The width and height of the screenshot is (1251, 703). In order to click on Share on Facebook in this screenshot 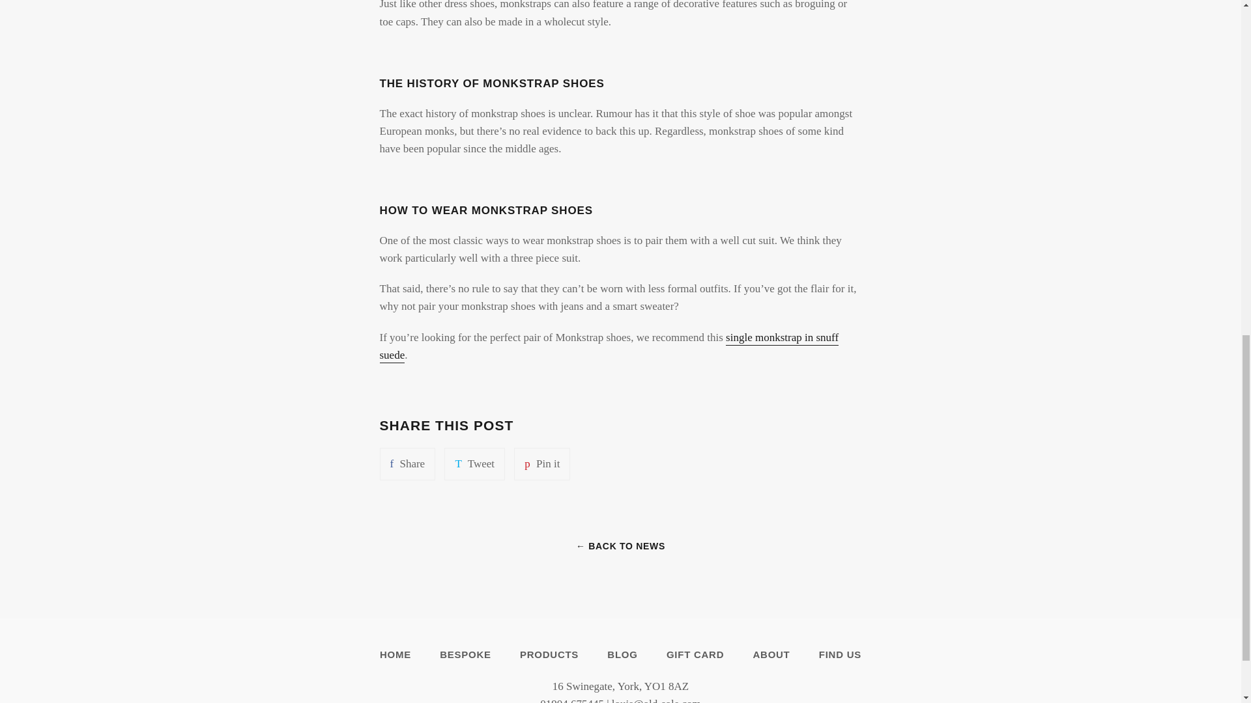, I will do `click(549, 654)`.